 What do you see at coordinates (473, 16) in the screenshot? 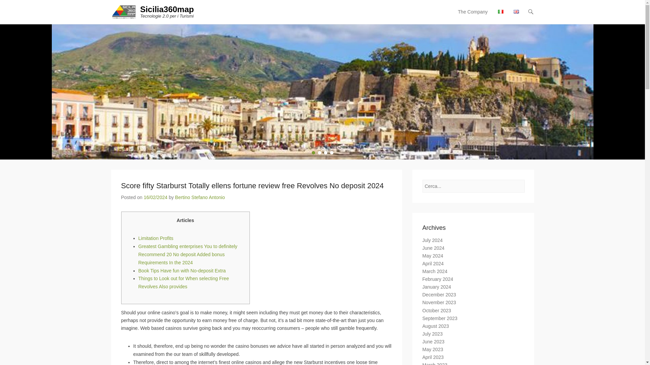
I see `The Company` at bounding box center [473, 16].